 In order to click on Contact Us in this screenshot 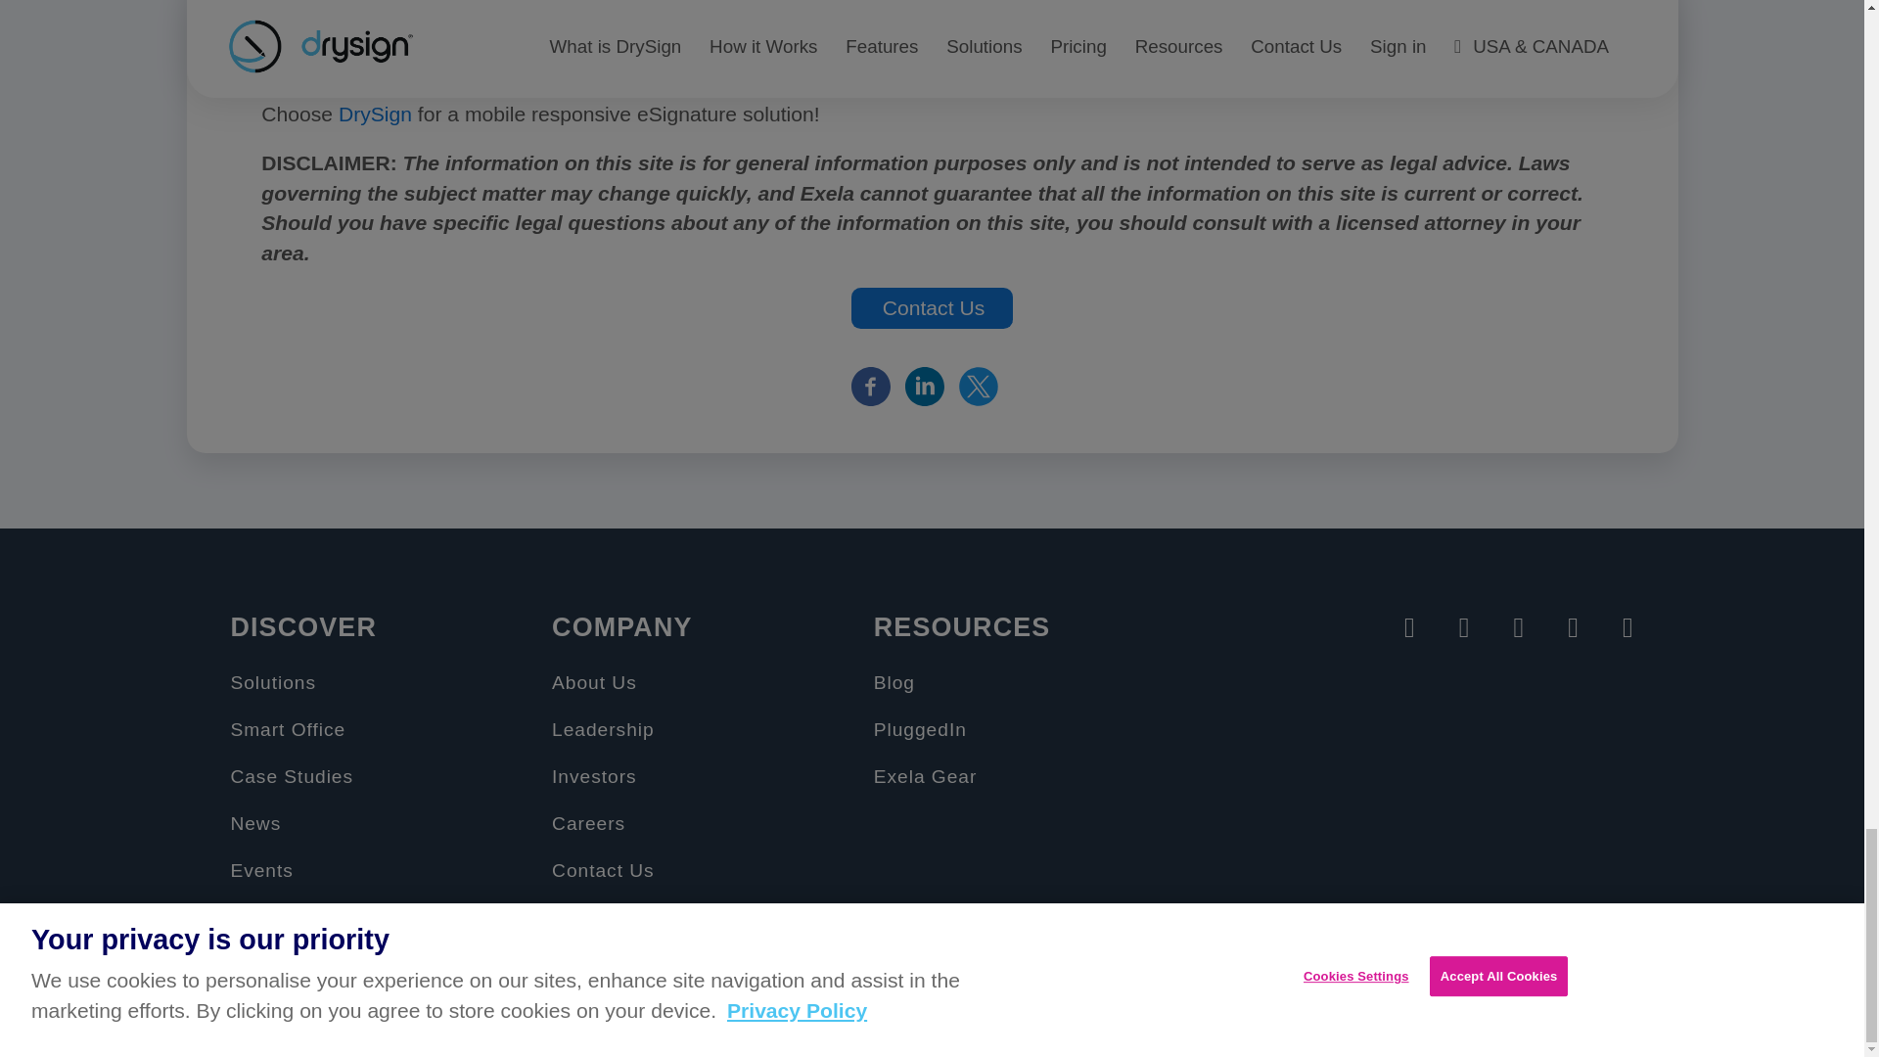, I will do `click(603, 870)`.